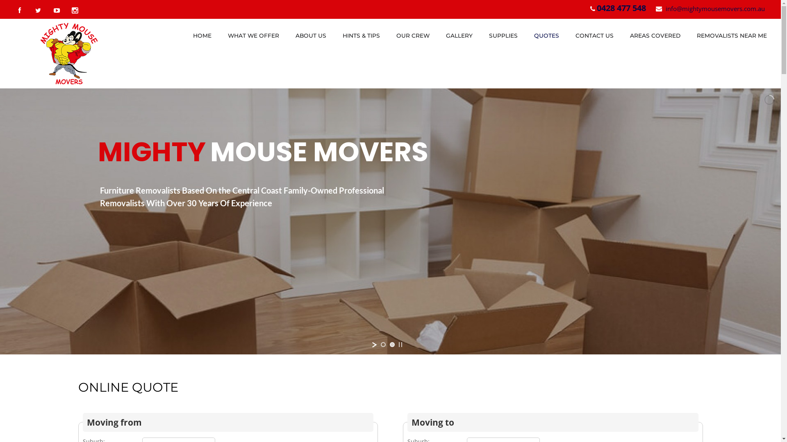  What do you see at coordinates (715, 9) in the screenshot?
I see `info@mightymousemovers.com.au` at bounding box center [715, 9].